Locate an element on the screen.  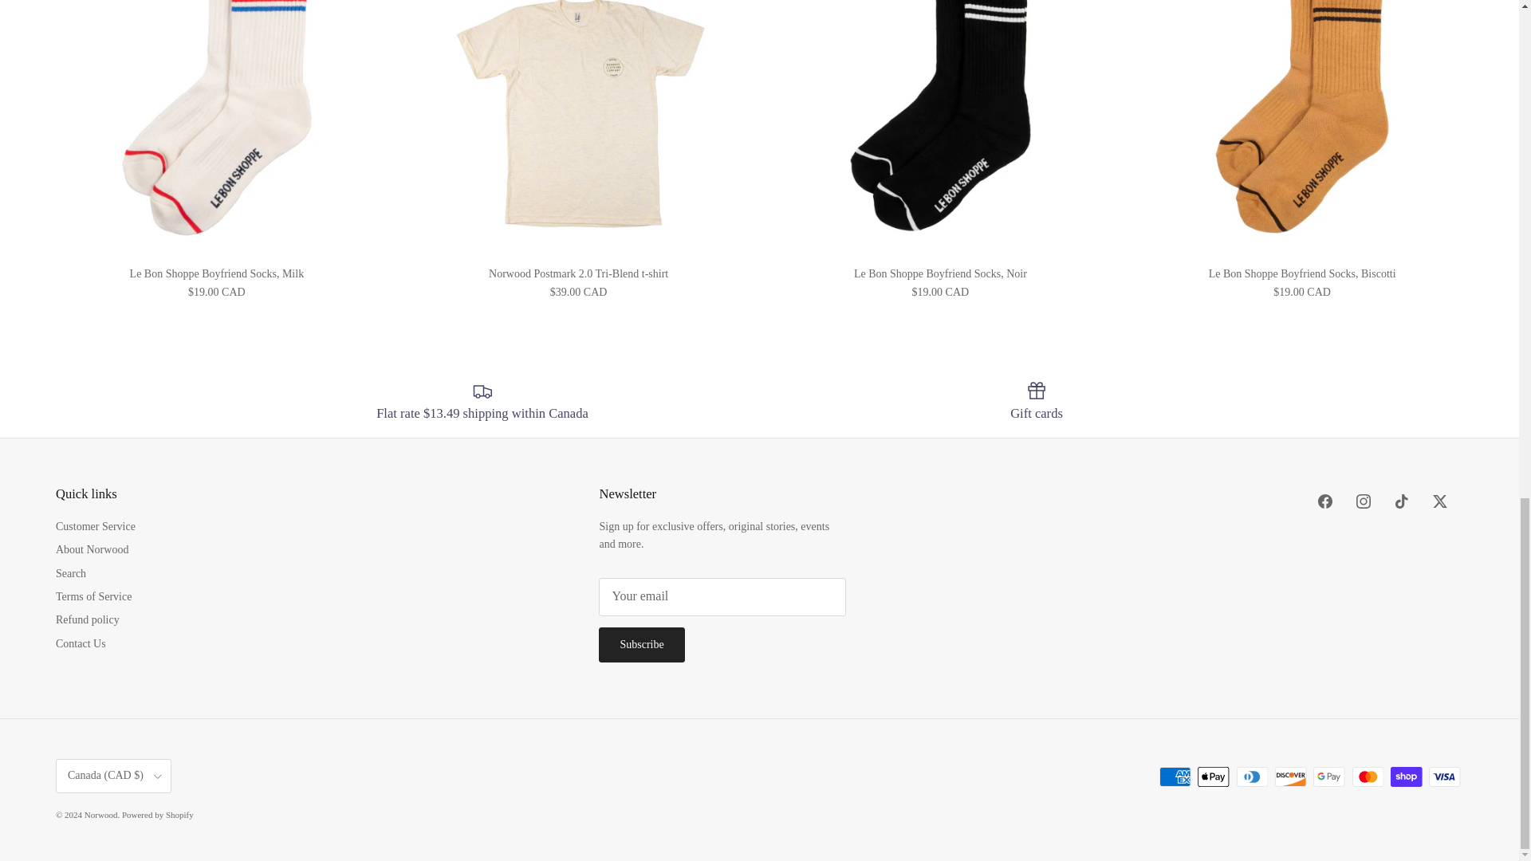
Google Pay is located at coordinates (1328, 776).